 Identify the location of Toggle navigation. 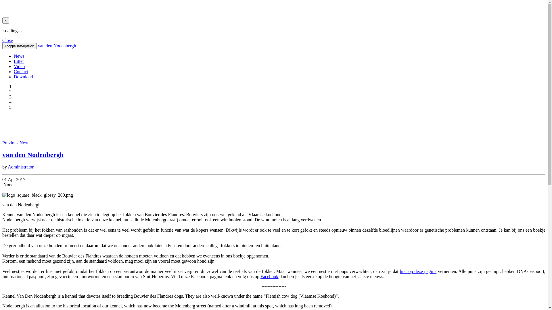
(20, 46).